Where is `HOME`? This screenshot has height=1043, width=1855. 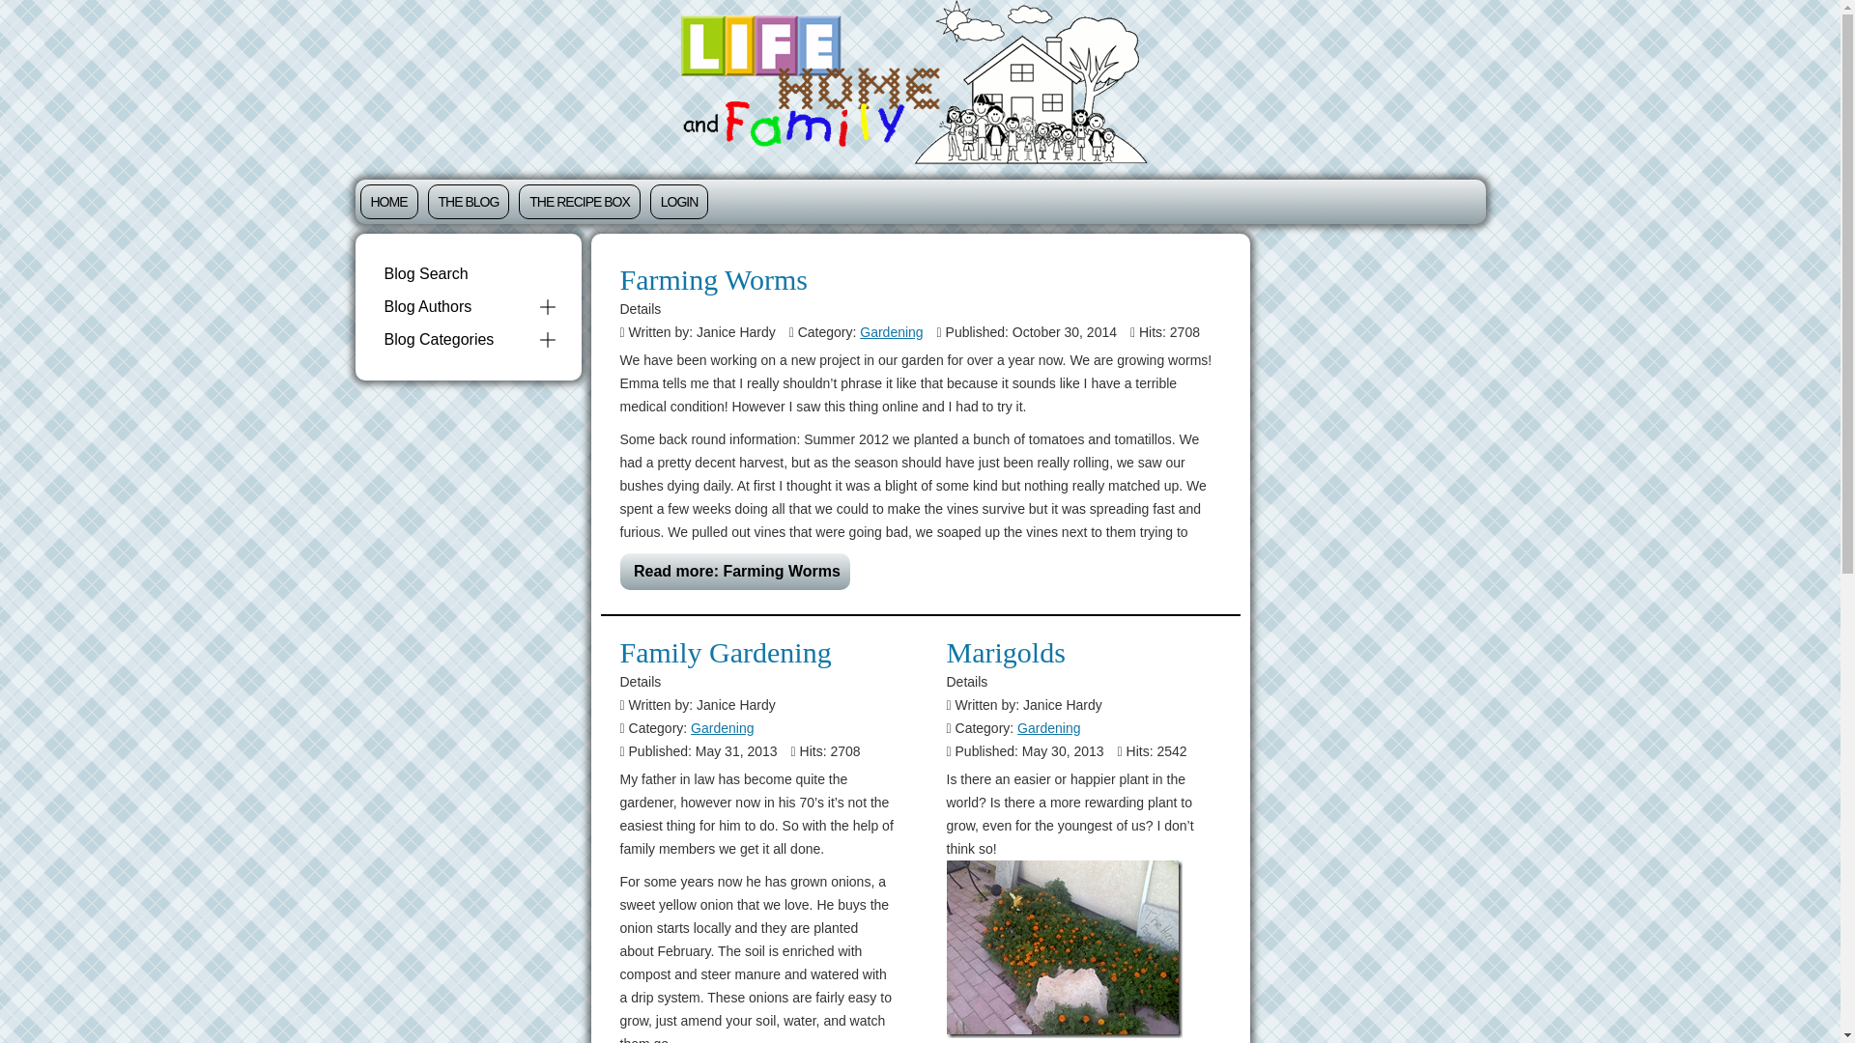 HOME is located at coordinates (388, 201).